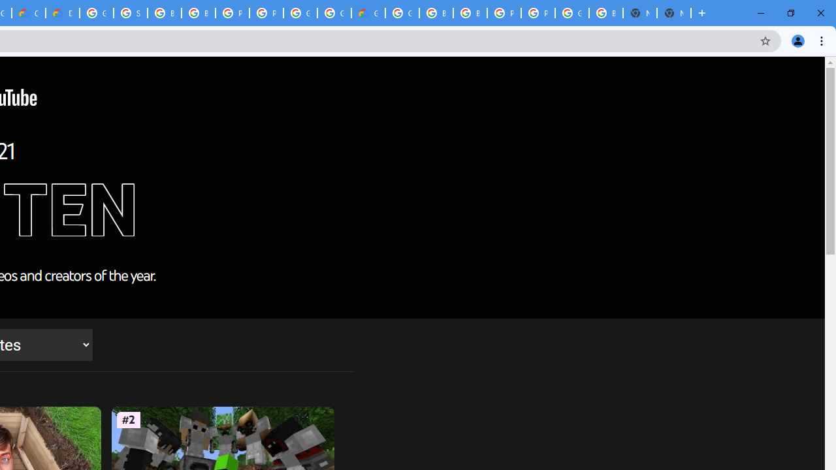 The width and height of the screenshot is (836, 470). I want to click on New Tab, so click(674, 13).